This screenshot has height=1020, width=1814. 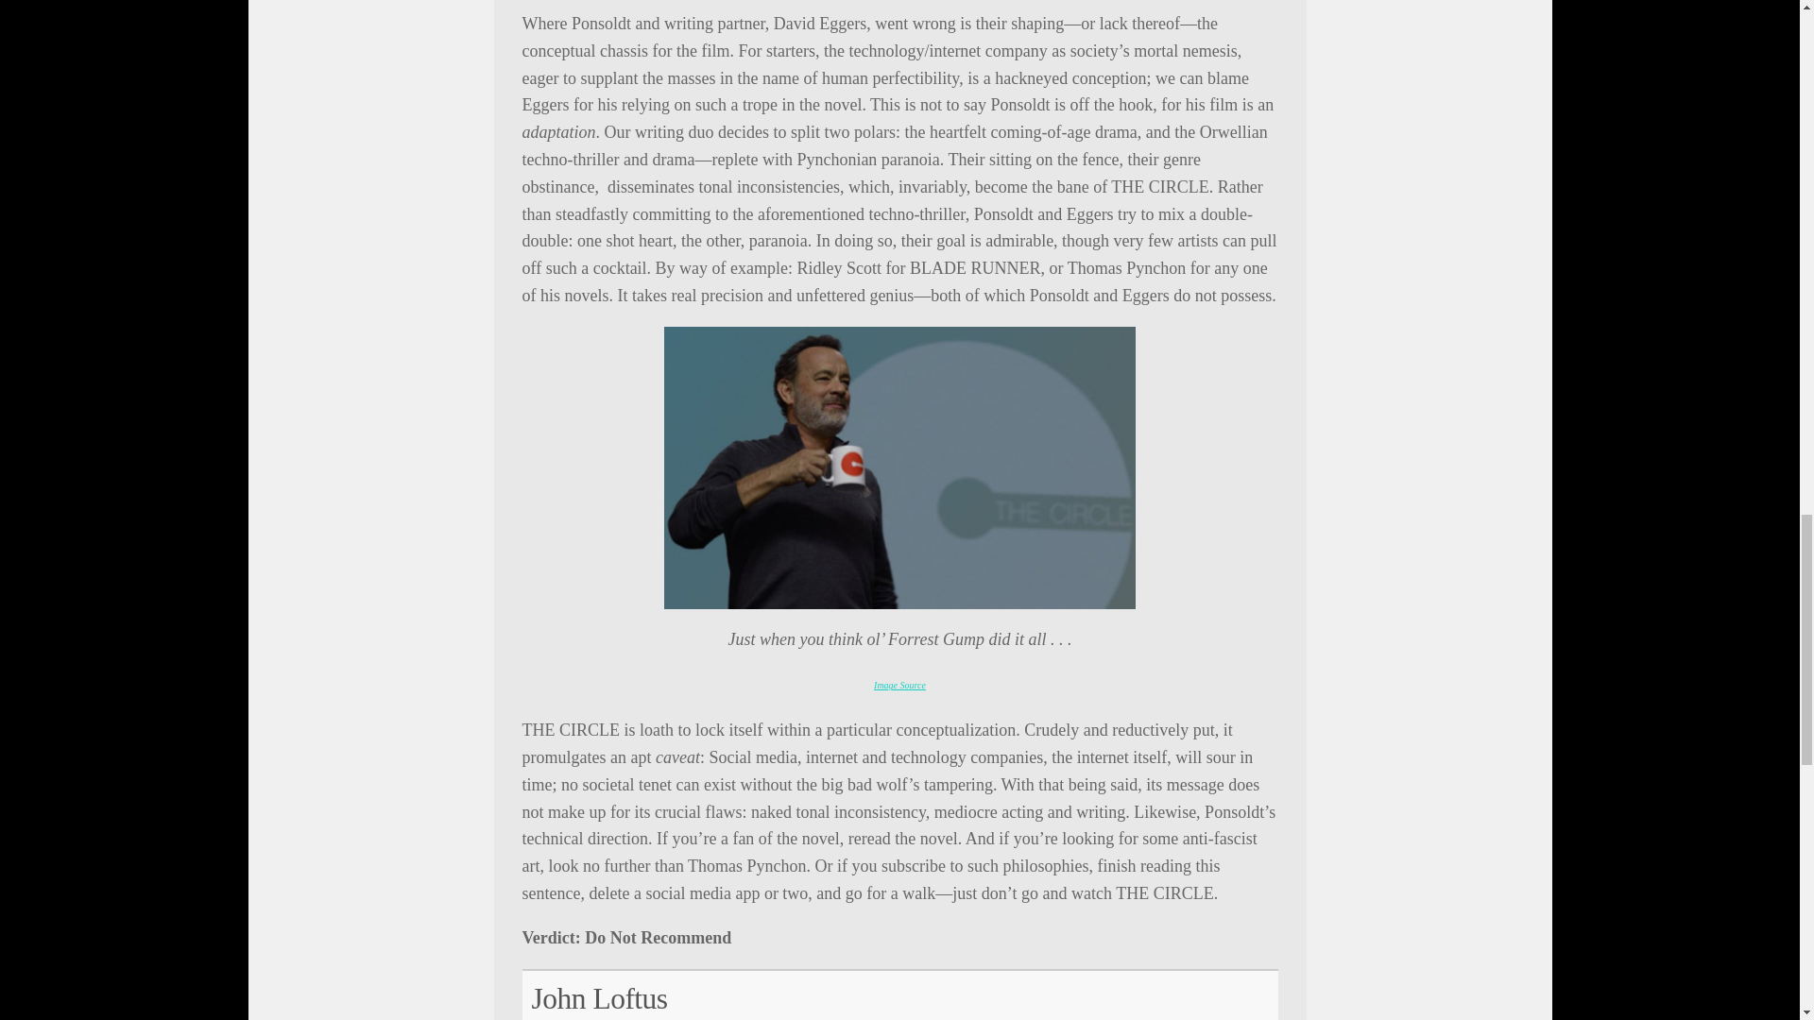 I want to click on All posts by John Loftus, so click(x=599, y=998).